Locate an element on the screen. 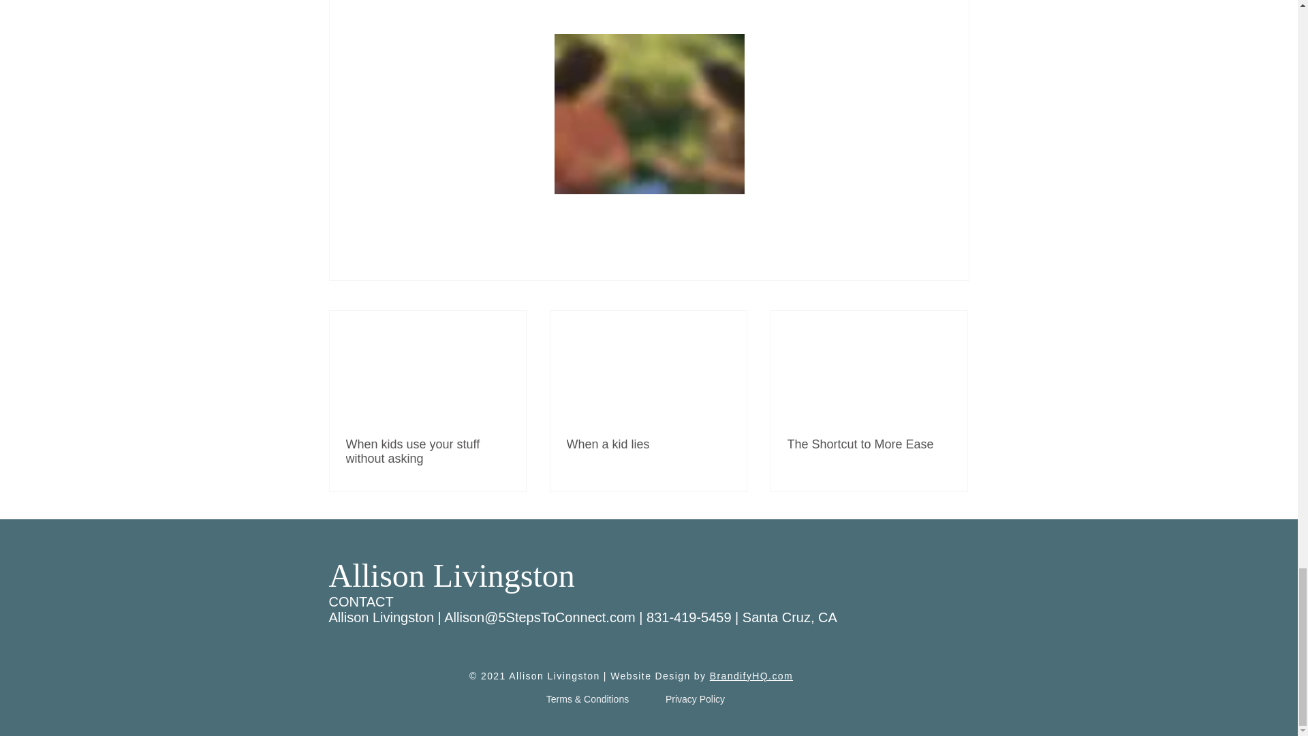 The width and height of the screenshot is (1308, 736). The Shortcut to More Ease is located at coordinates (869, 444).